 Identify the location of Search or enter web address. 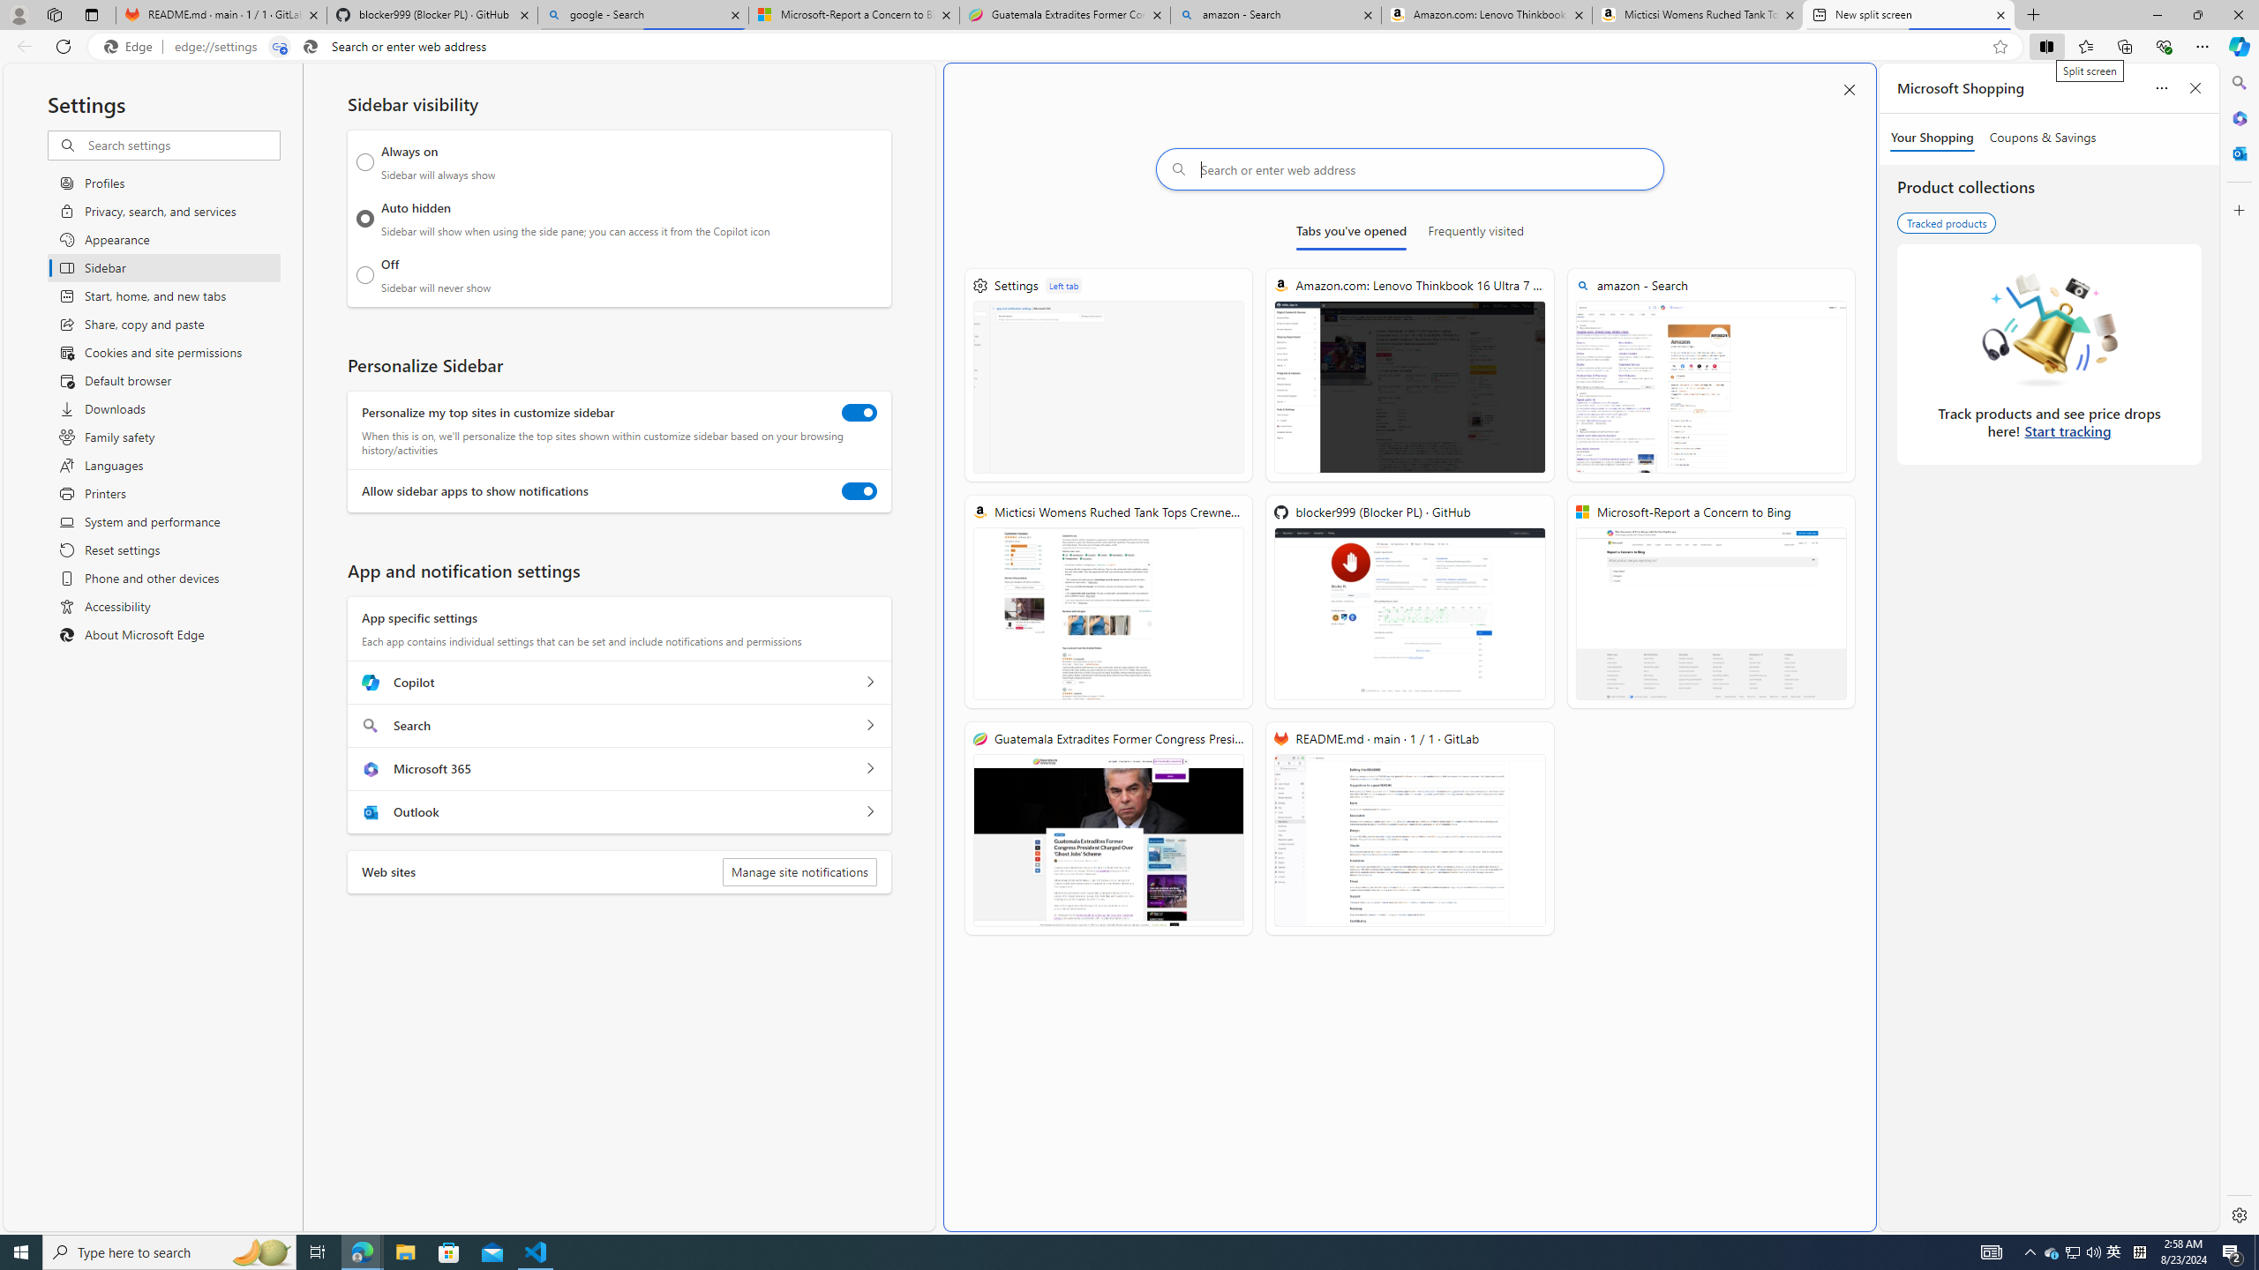
(1410, 169).